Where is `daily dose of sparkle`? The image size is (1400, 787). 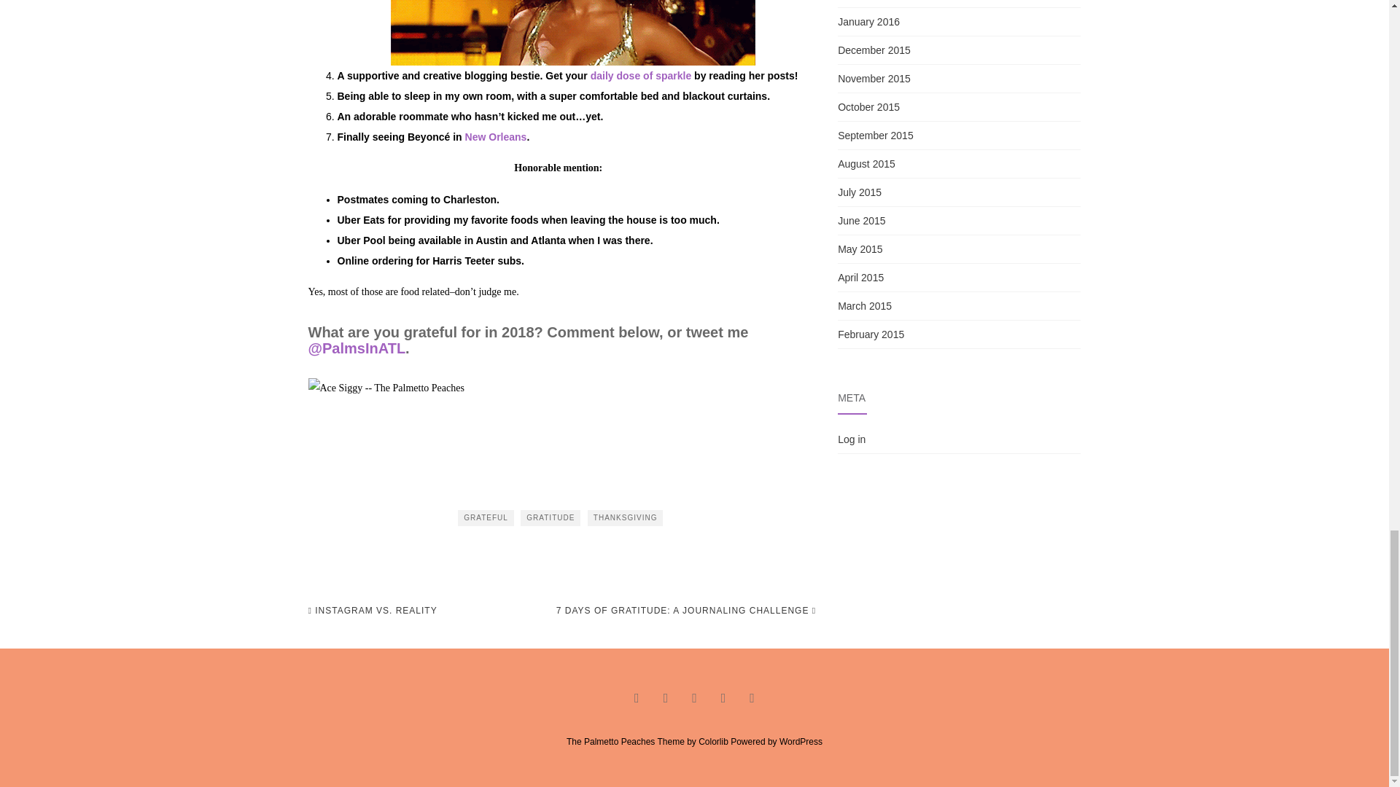
daily dose of sparkle is located at coordinates (641, 76).